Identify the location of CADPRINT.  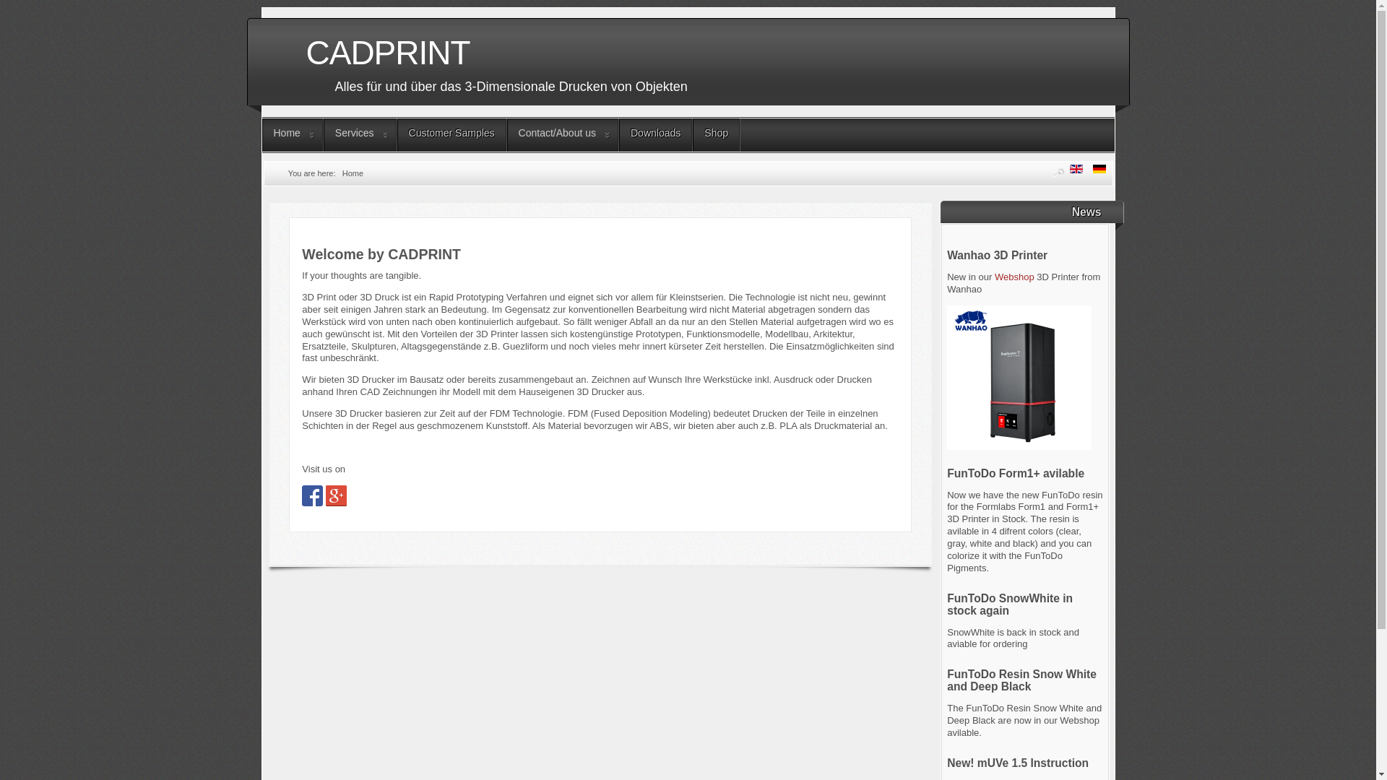
(696, 49).